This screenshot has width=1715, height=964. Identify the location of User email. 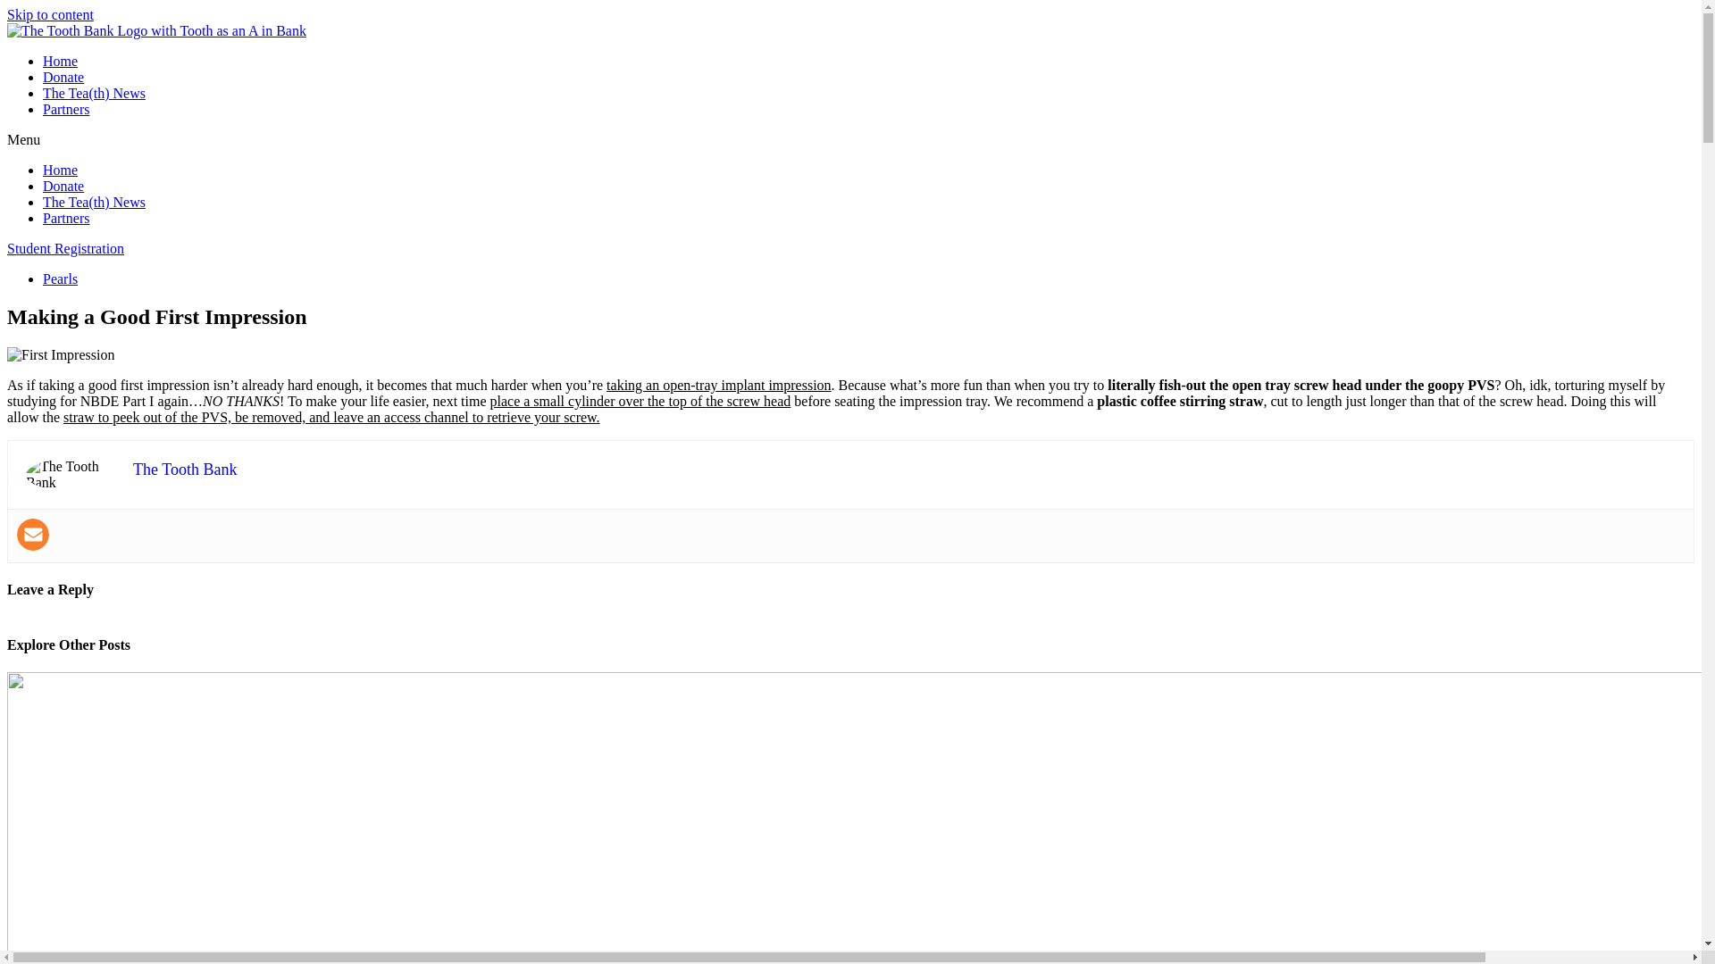
(33, 534).